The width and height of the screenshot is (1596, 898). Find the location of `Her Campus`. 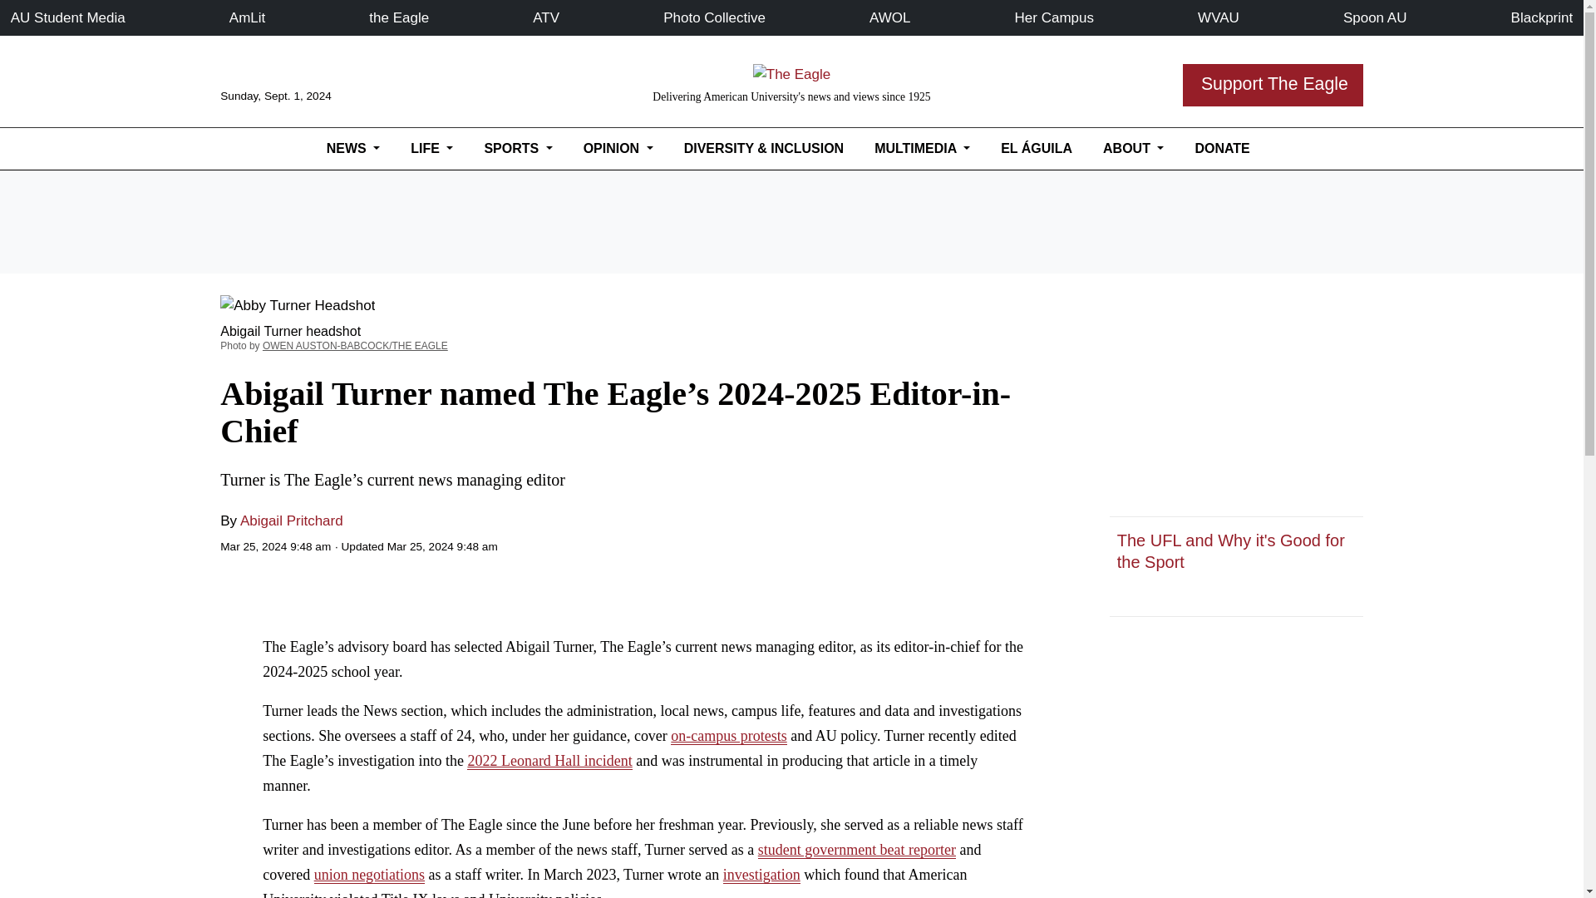

Her Campus is located at coordinates (1054, 17).